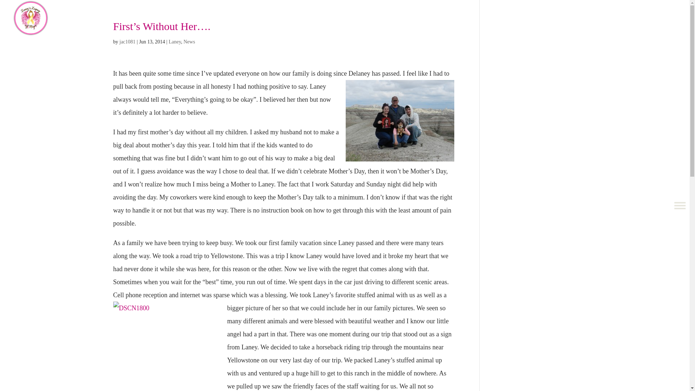 This screenshot has height=391, width=695. Describe the element at coordinates (127, 42) in the screenshot. I see `Posts by jac1081` at that location.